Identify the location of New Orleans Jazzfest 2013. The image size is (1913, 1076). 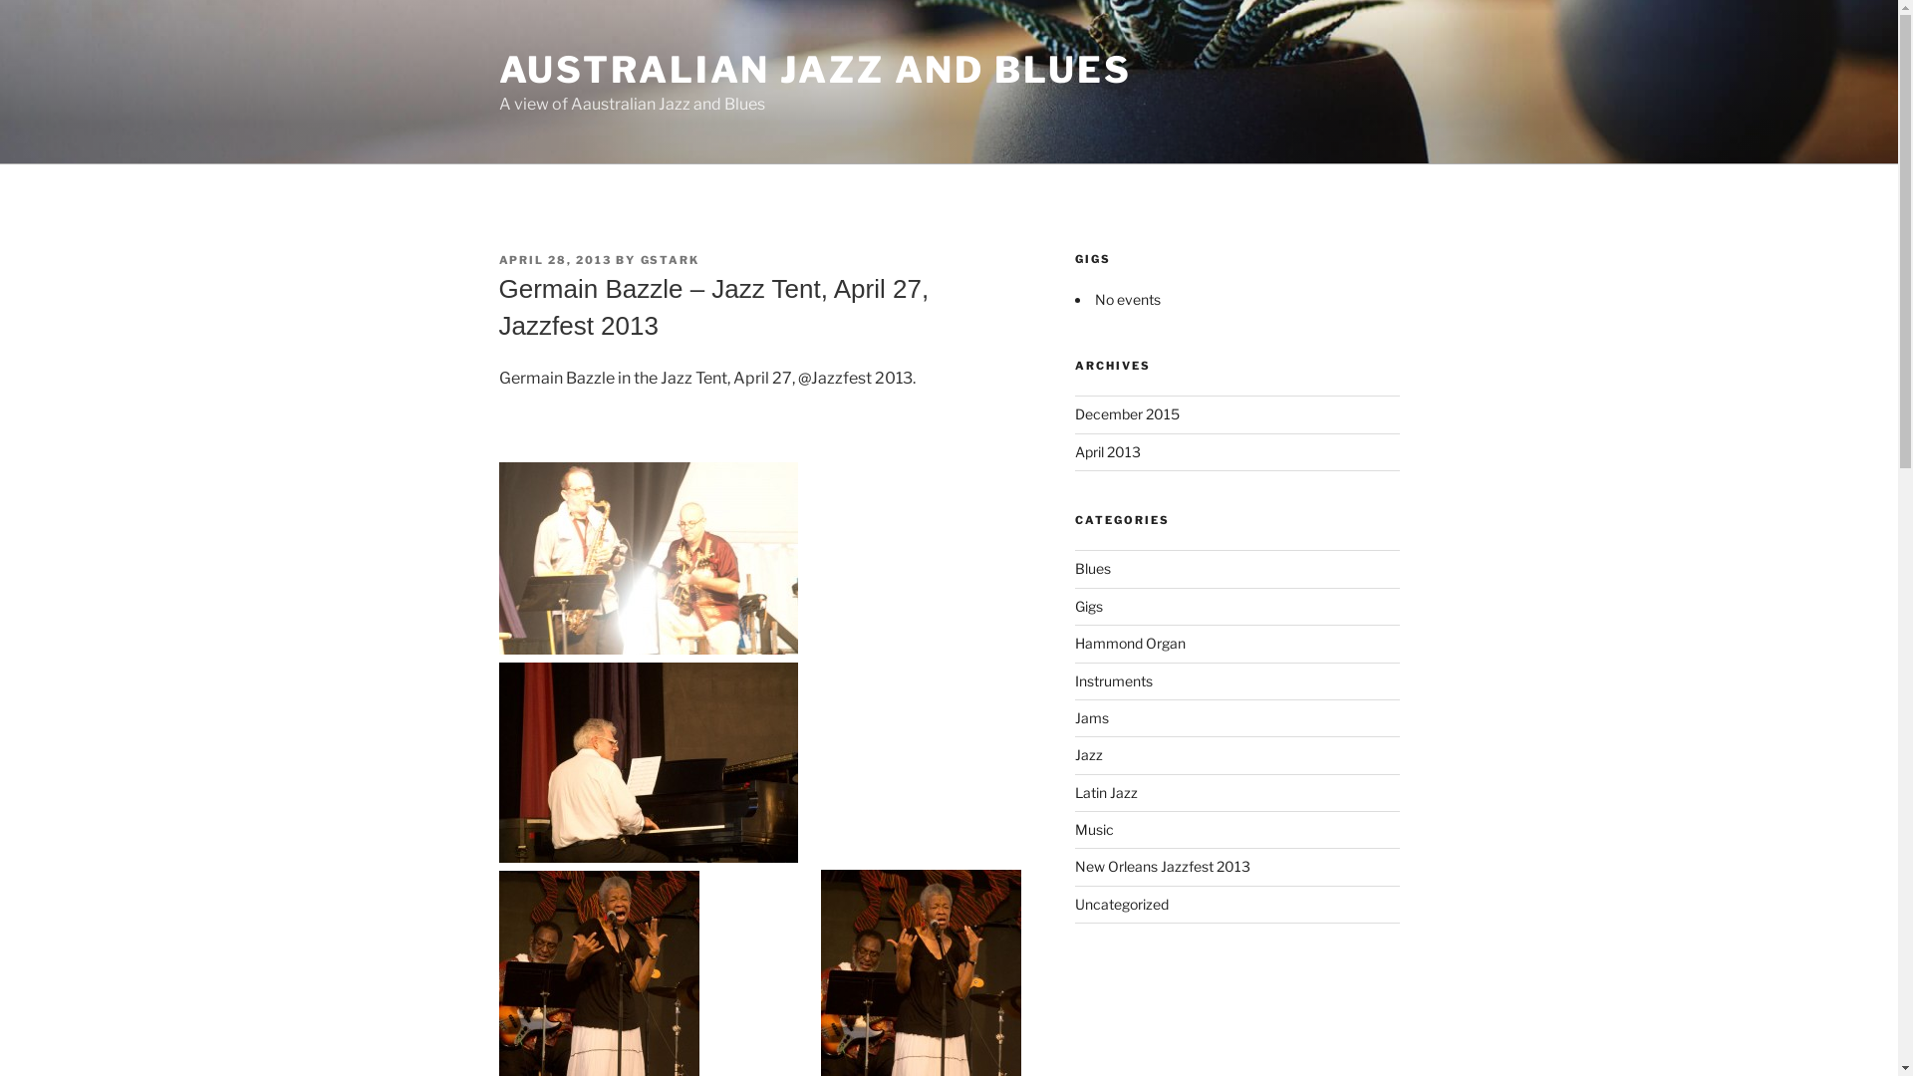
(1163, 867).